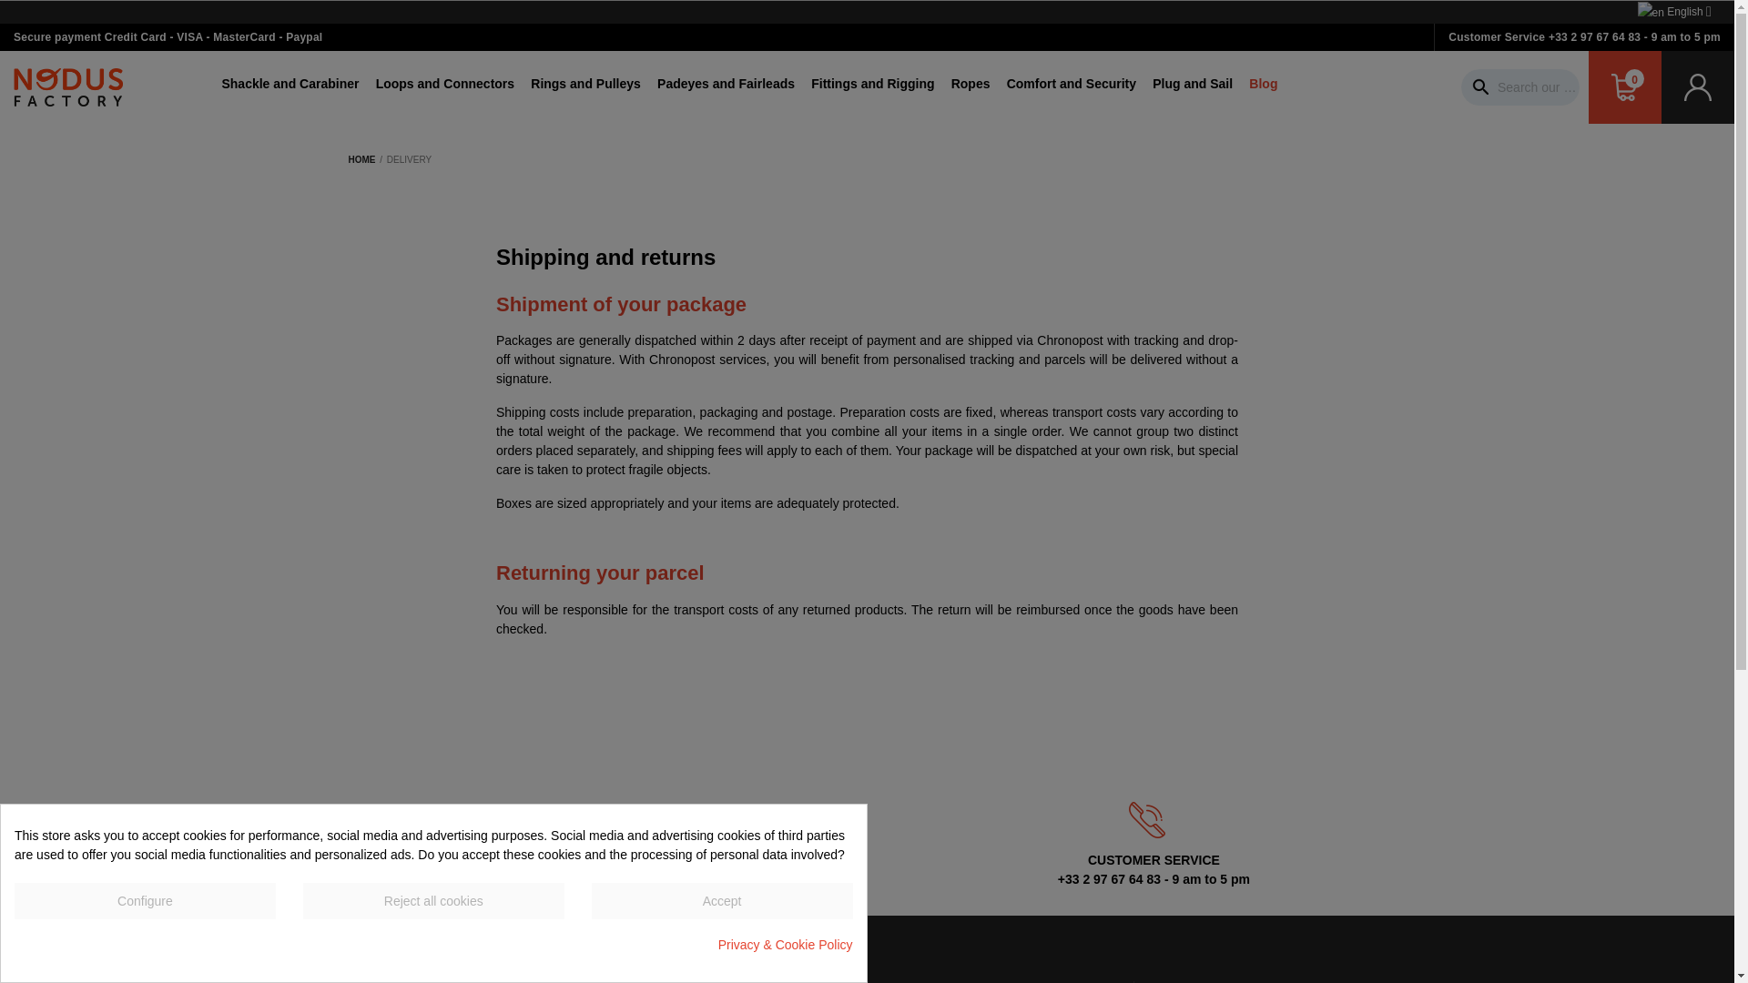  I want to click on Loops and Connectors, so click(444, 87).